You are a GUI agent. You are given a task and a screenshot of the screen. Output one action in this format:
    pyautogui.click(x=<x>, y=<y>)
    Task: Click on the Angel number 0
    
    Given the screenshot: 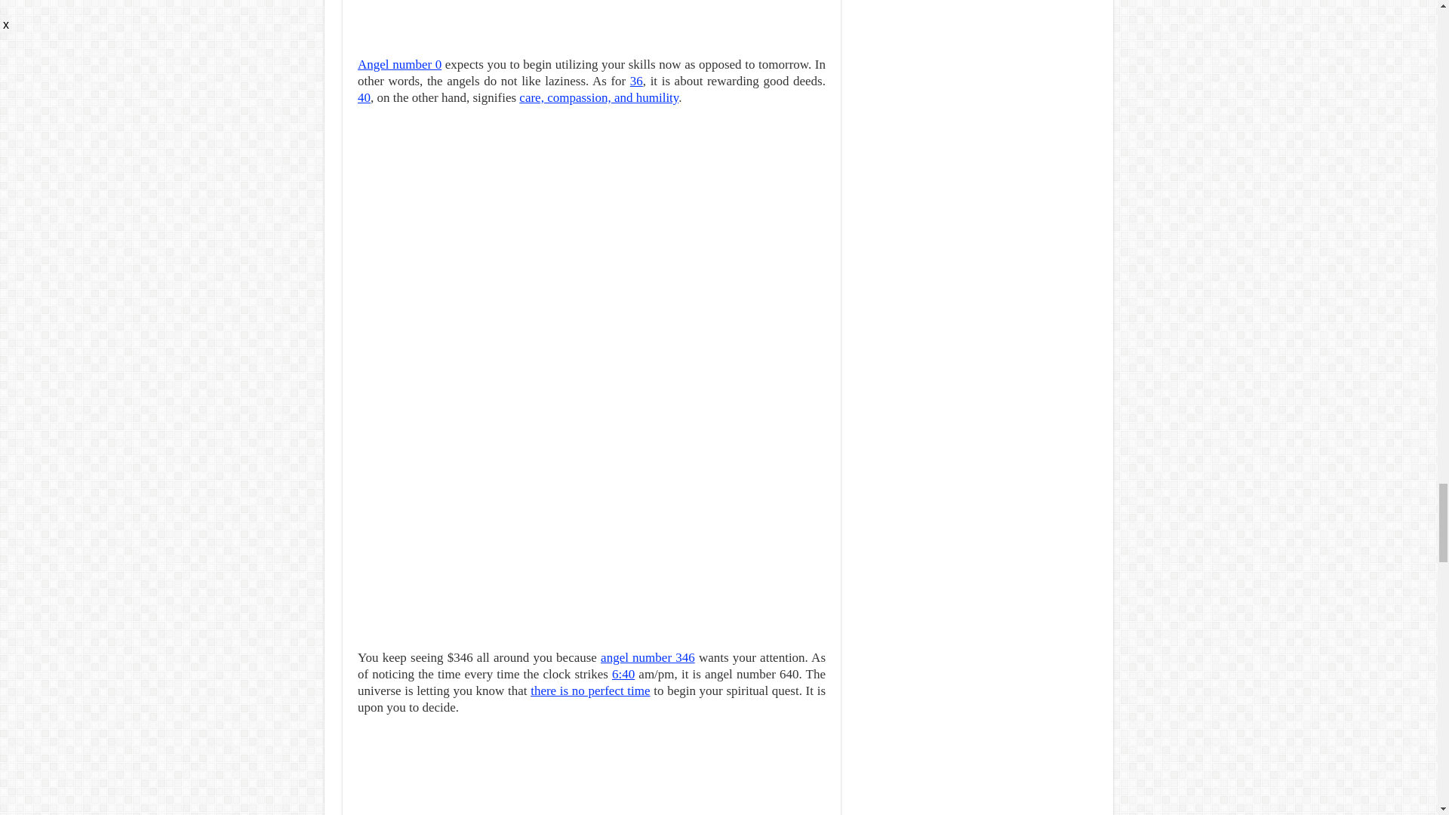 What is the action you would take?
    pyautogui.click(x=400, y=64)
    